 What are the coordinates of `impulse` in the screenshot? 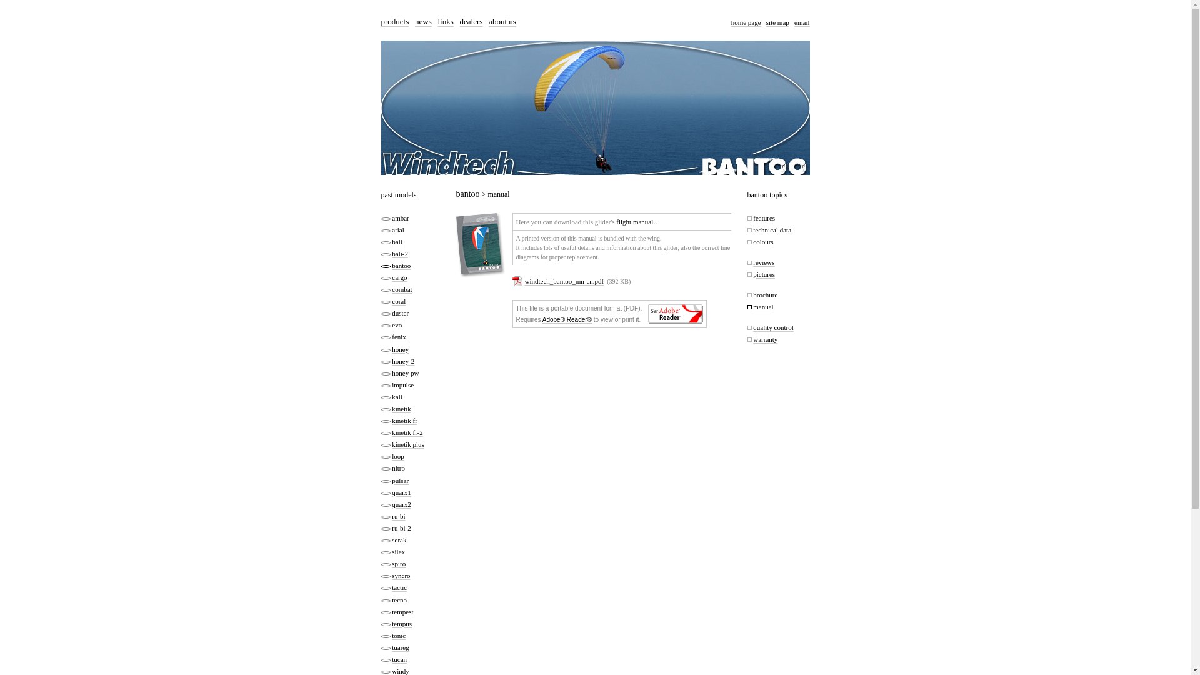 It's located at (402, 385).